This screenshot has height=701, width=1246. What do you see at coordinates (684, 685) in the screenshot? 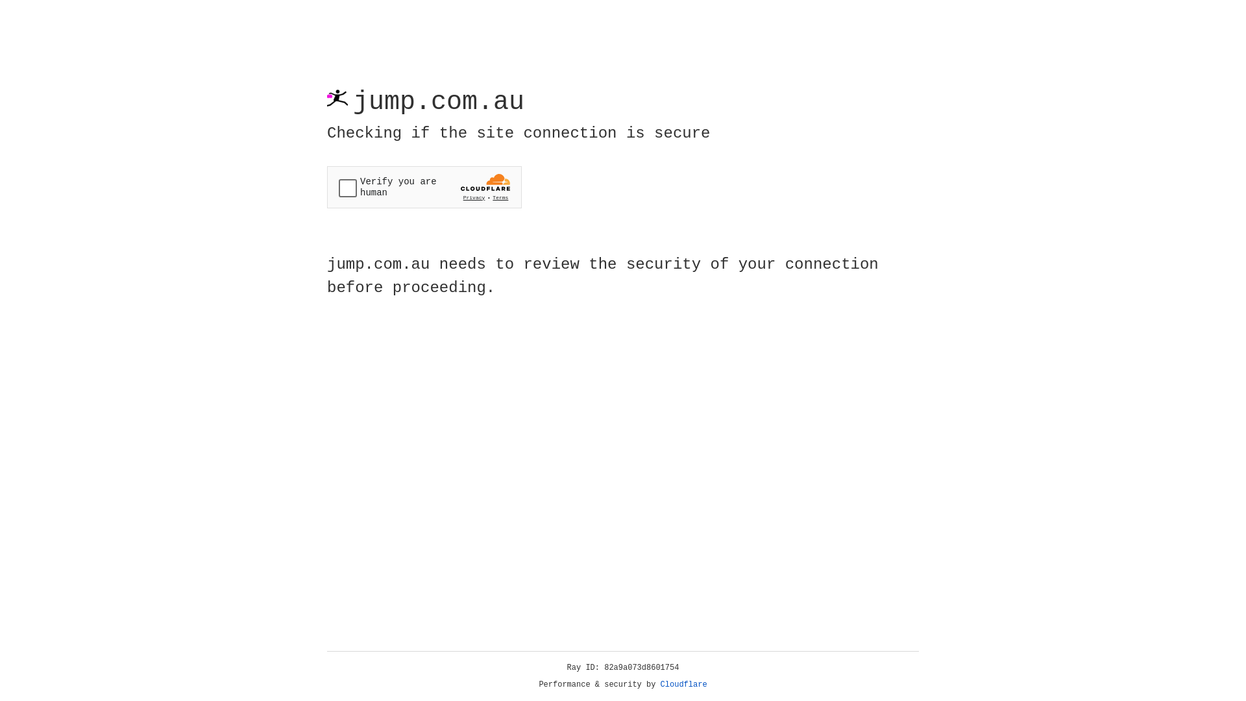
I see `Cloudflare` at bounding box center [684, 685].